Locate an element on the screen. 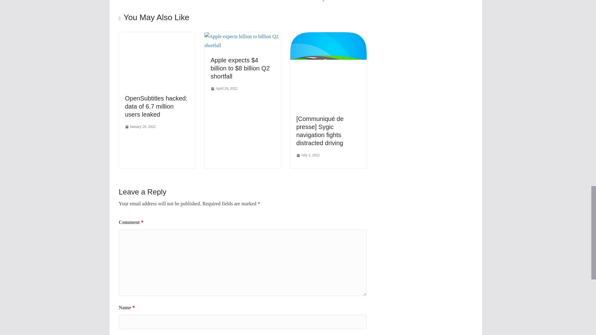 This screenshot has width=596, height=335. 4:42 am is located at coordinates (140, 127).